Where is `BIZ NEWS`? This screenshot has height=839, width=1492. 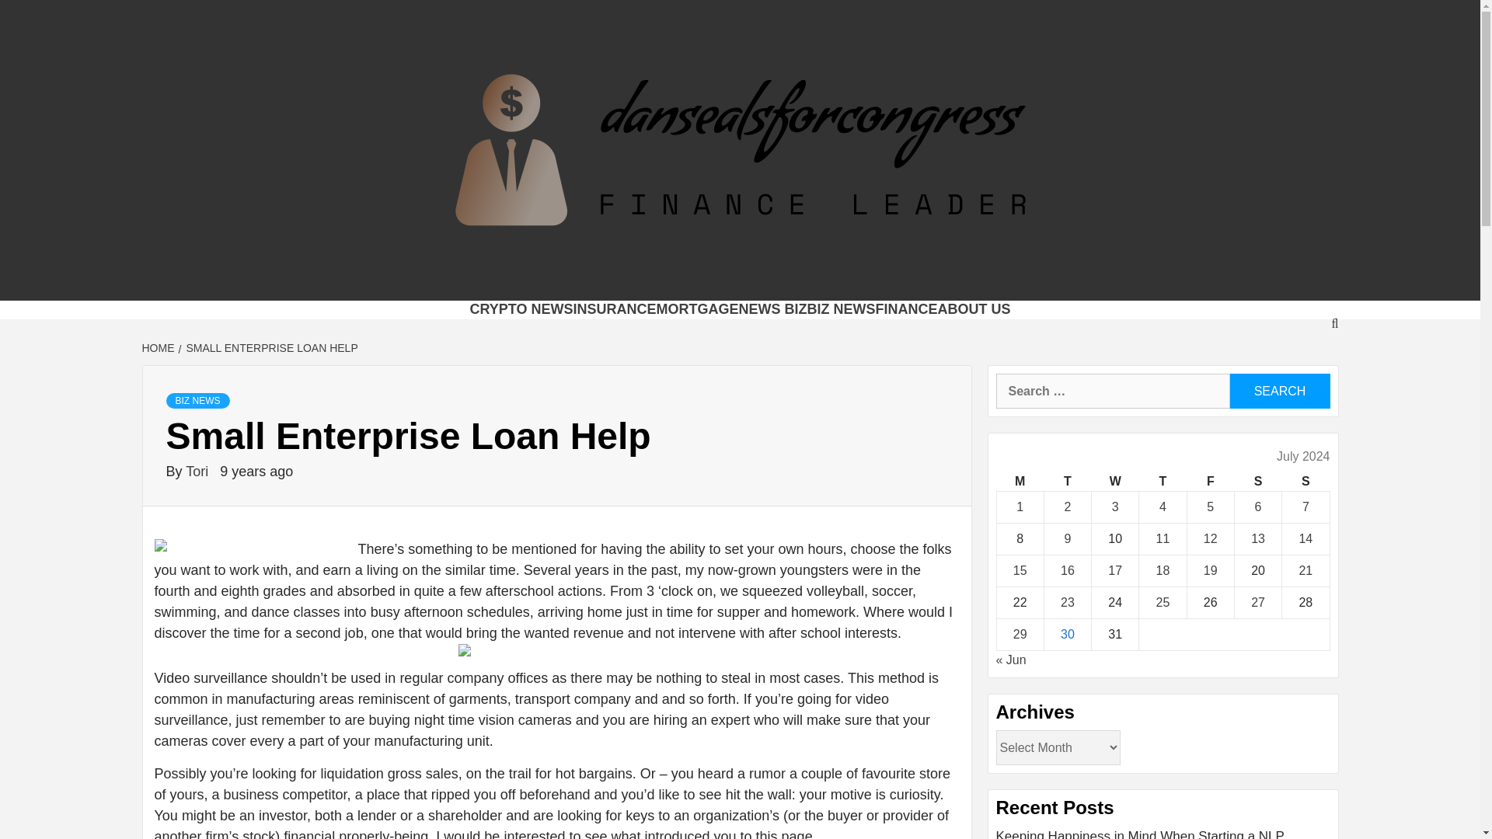
BIZ NEWS is located at coordinates (197, 401).